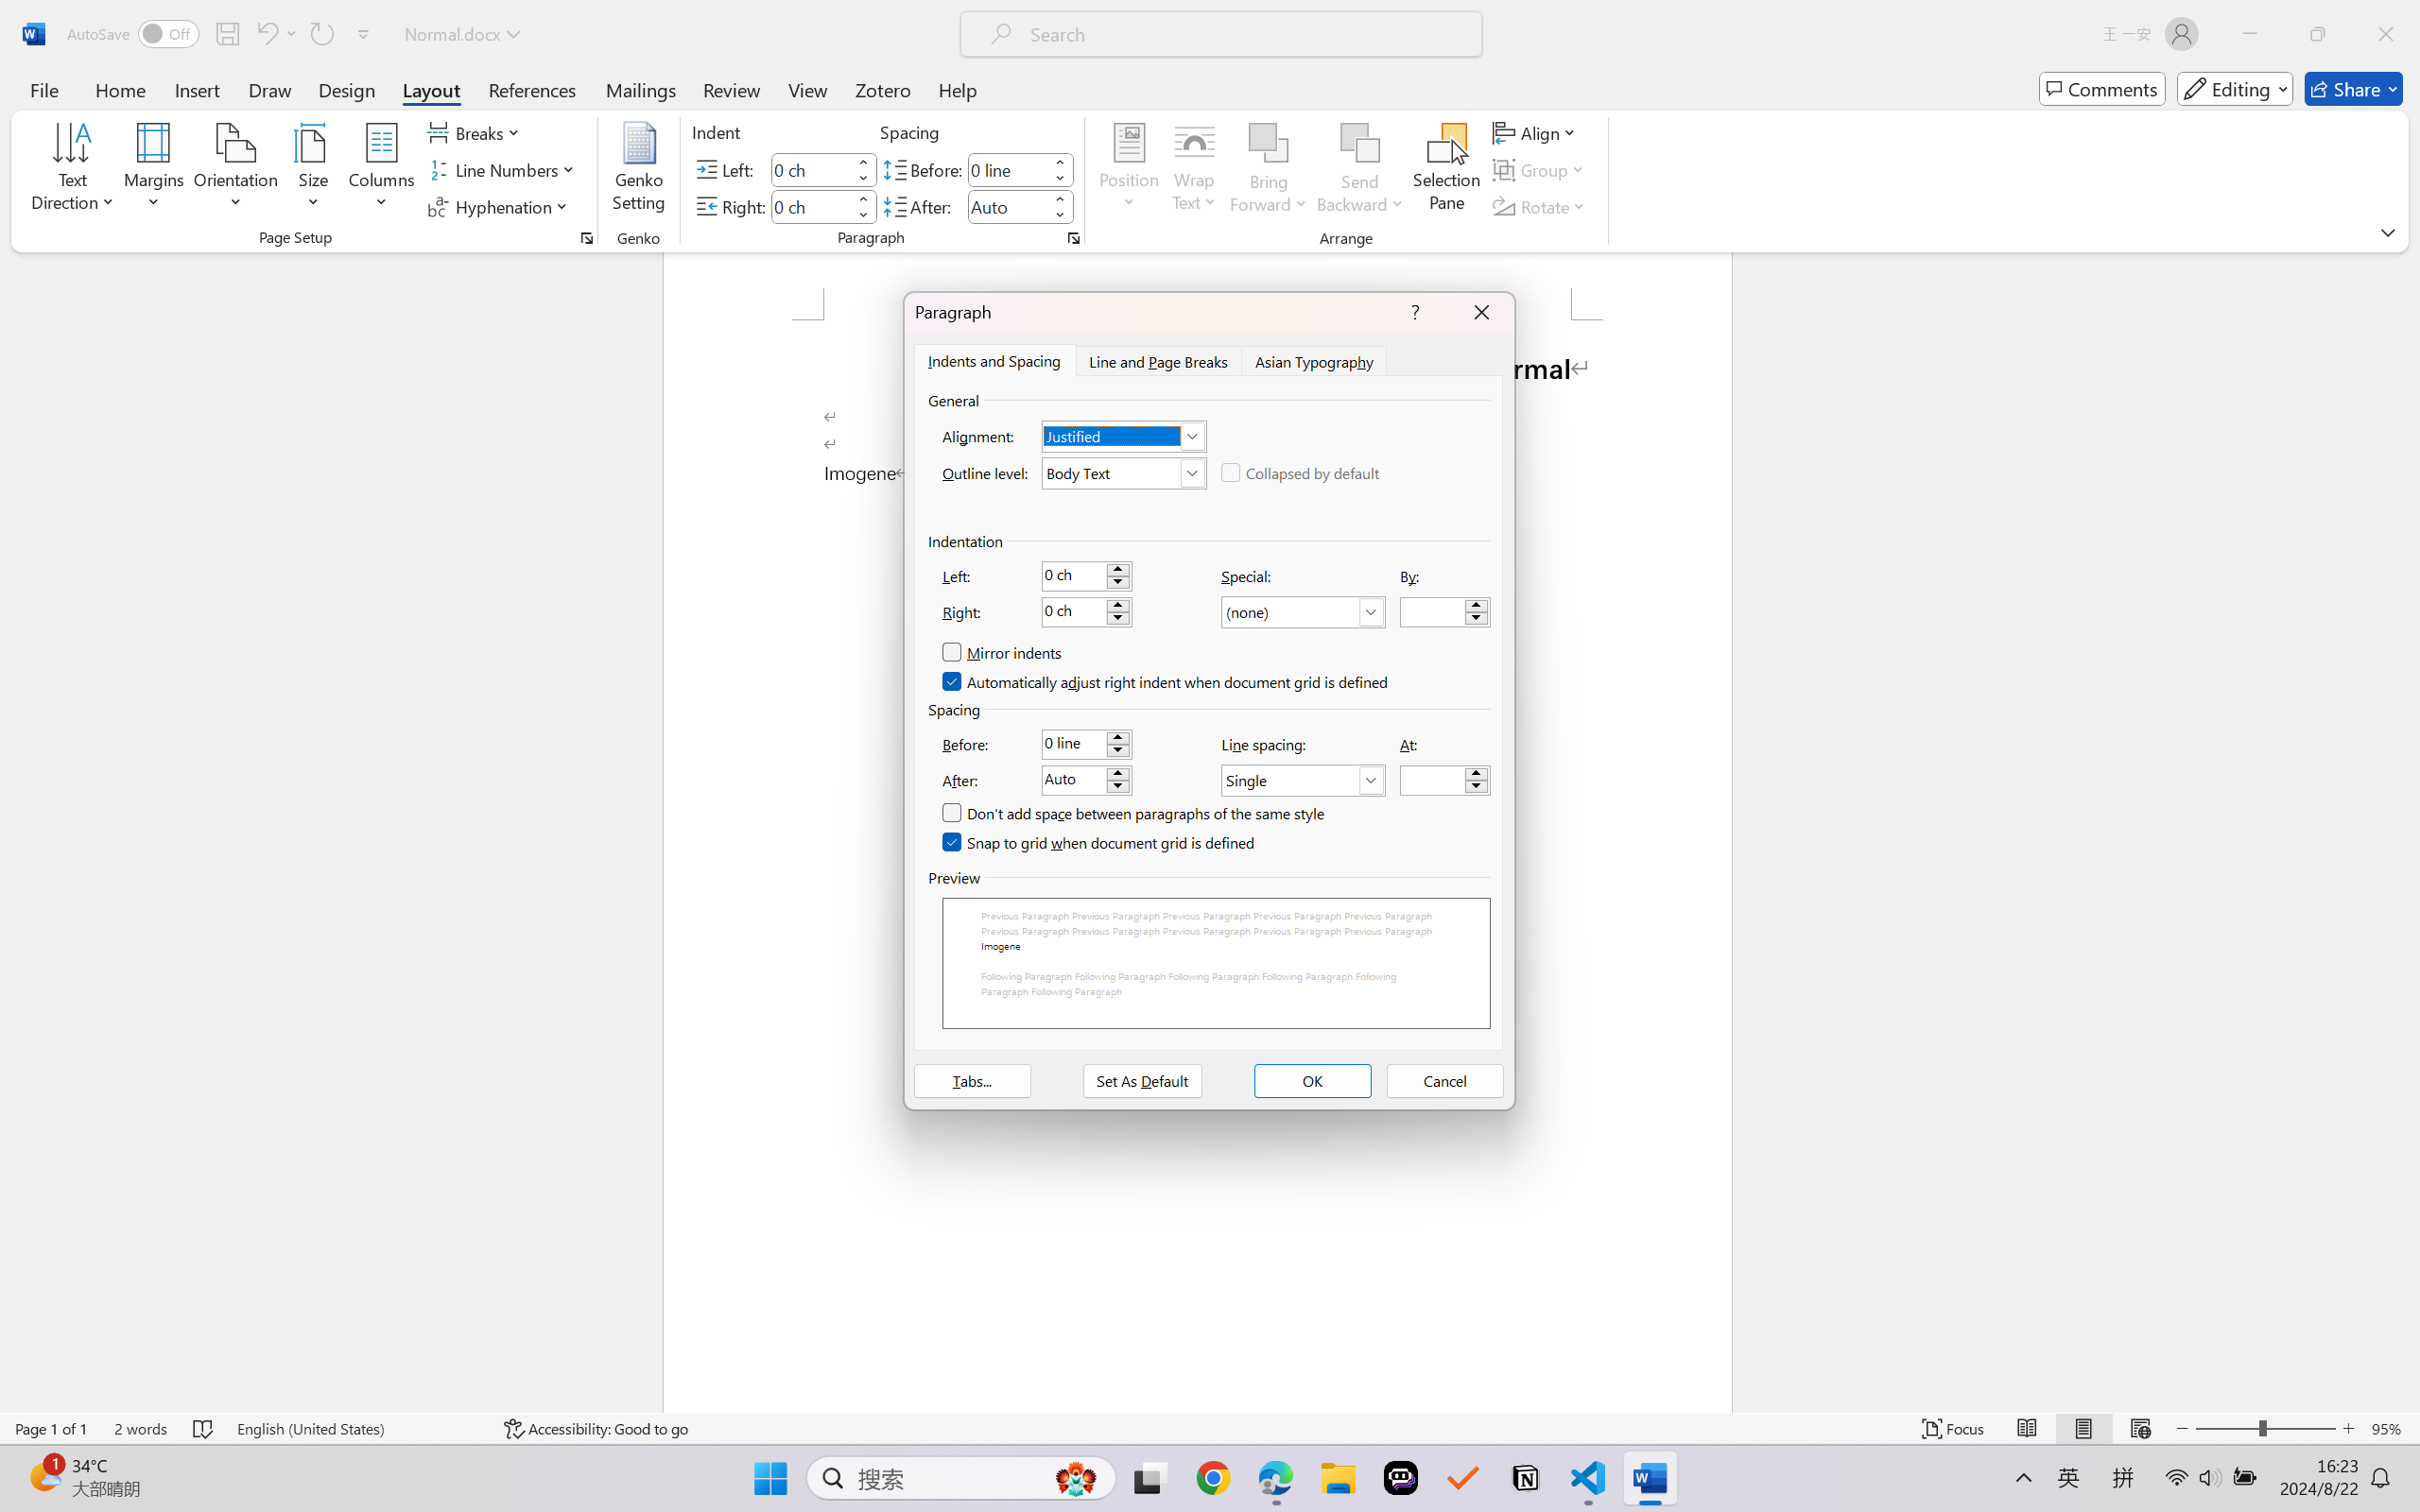 This screenshot has height=1512, width=2420. What do you see at coordinates (586, 238) in the screenshot?
I see `Page Setup...` at bounding box center [586, 238].